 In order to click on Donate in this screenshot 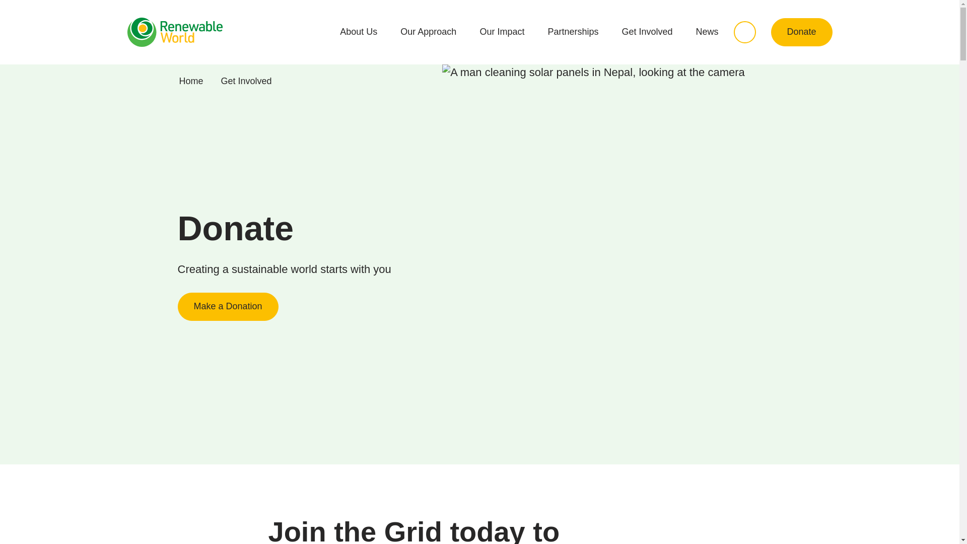, I will do `click(802, 32)`.